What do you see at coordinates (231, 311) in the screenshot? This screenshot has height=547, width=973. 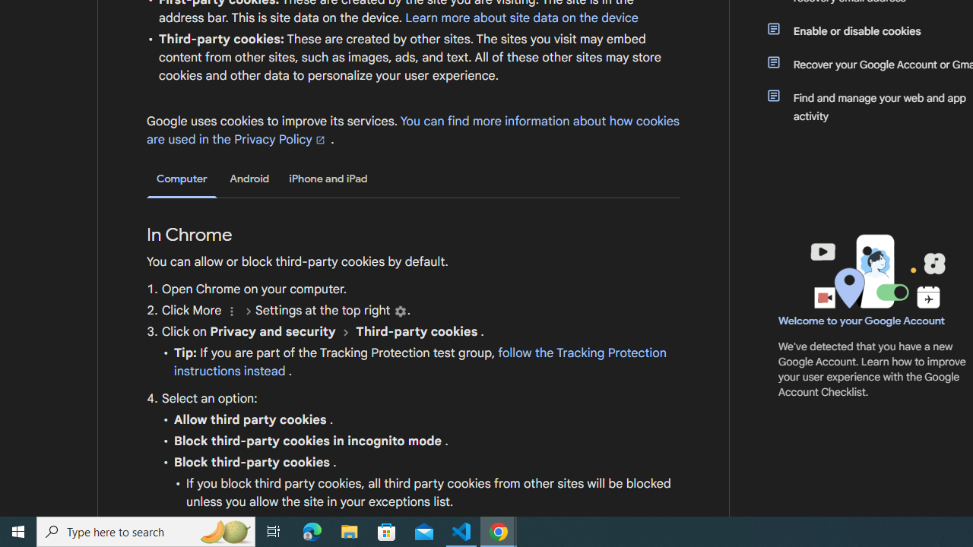 I see `More` at bounding box center [231, 311].